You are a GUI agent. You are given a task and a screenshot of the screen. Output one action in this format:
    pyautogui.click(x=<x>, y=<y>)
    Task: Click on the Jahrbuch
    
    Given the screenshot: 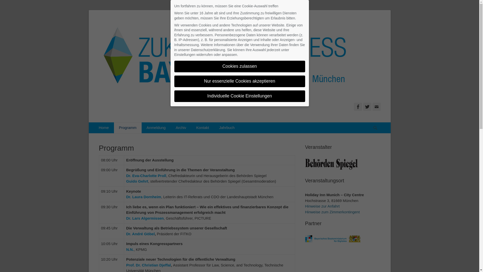 What is the action you would take?
    pyautogui.click(x=227, y=128)
    